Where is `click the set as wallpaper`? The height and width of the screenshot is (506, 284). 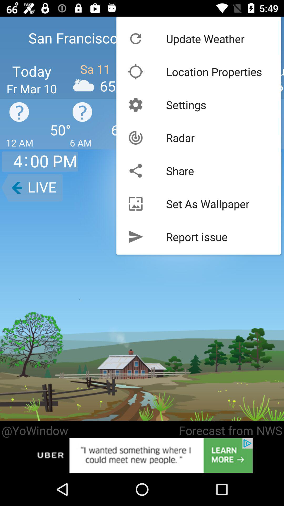 click the set as wallpaper is located at coordinates (208, 203).